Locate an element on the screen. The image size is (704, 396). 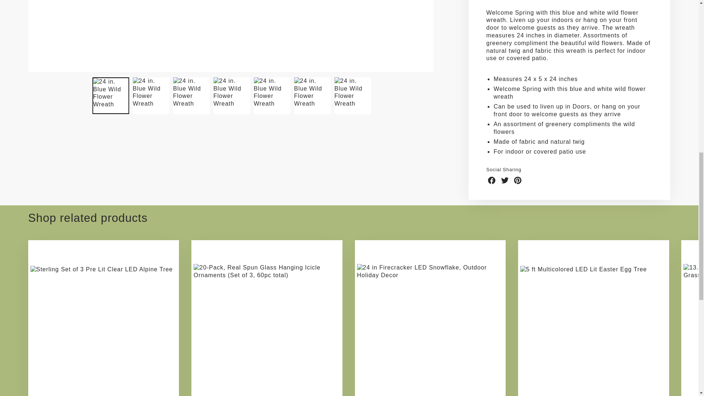
Tweet on Twitter is located at coordinates (505, 180).